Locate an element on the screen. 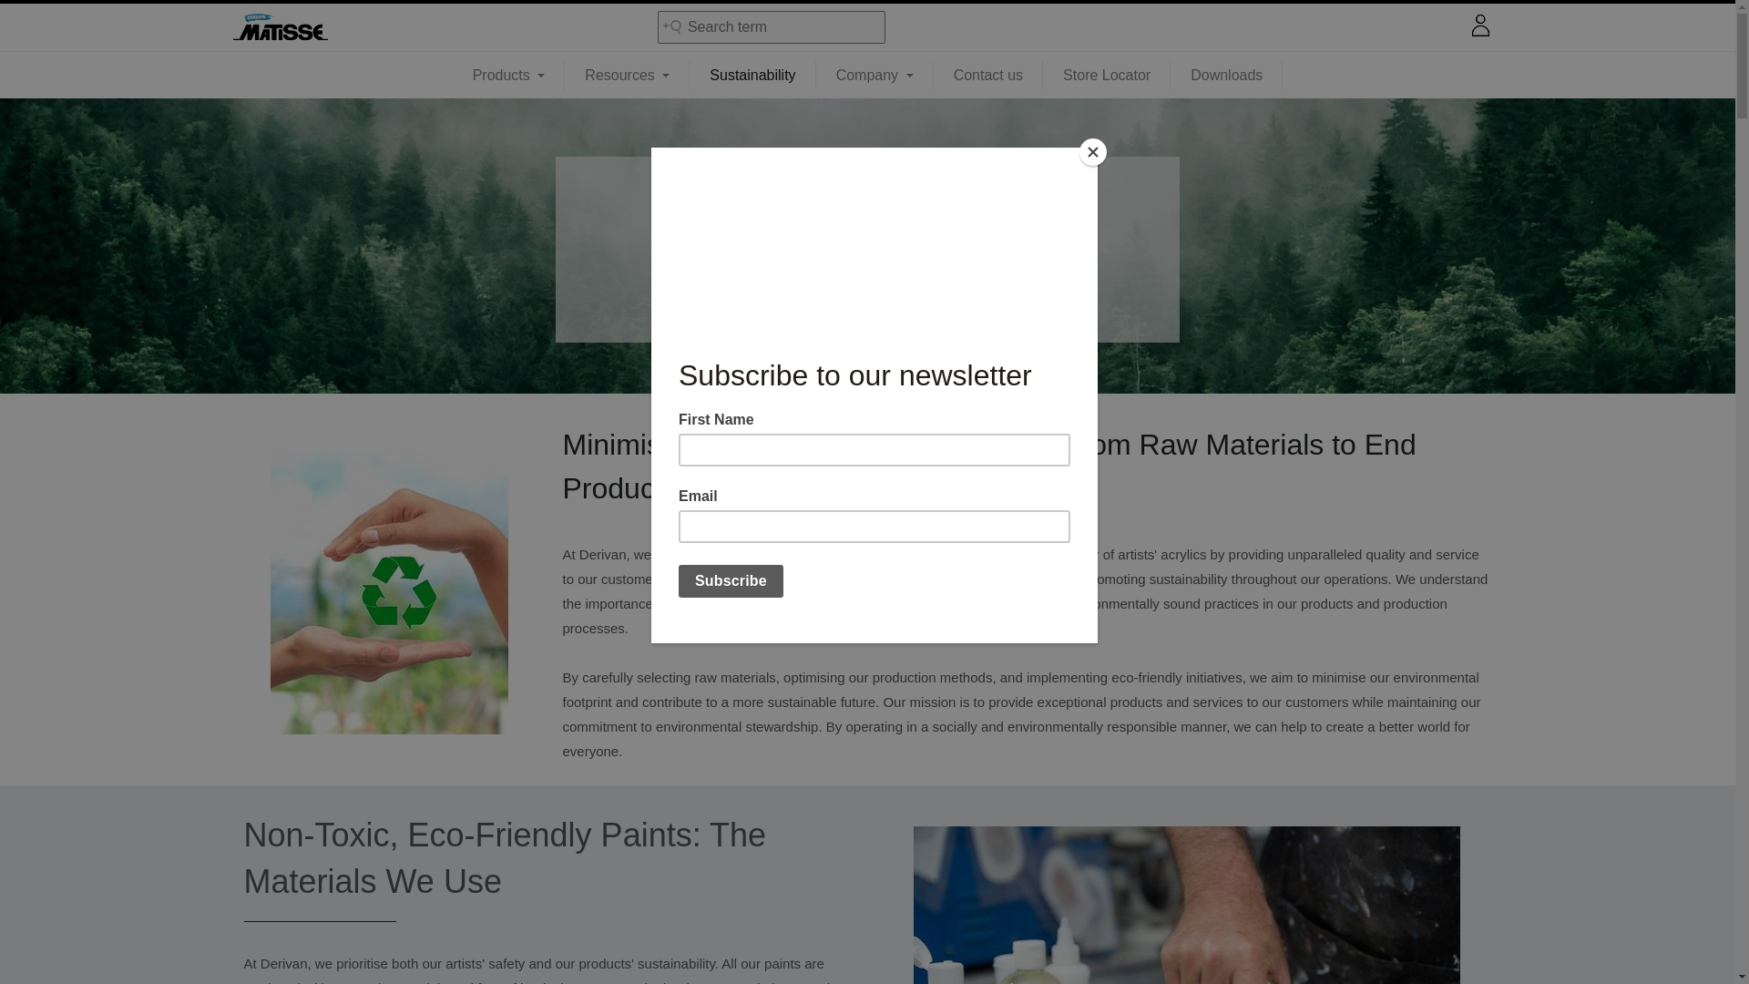 Image resolution: width=1749 pixels, height=984 pixels. Resources is located at coordinates (627, 75).